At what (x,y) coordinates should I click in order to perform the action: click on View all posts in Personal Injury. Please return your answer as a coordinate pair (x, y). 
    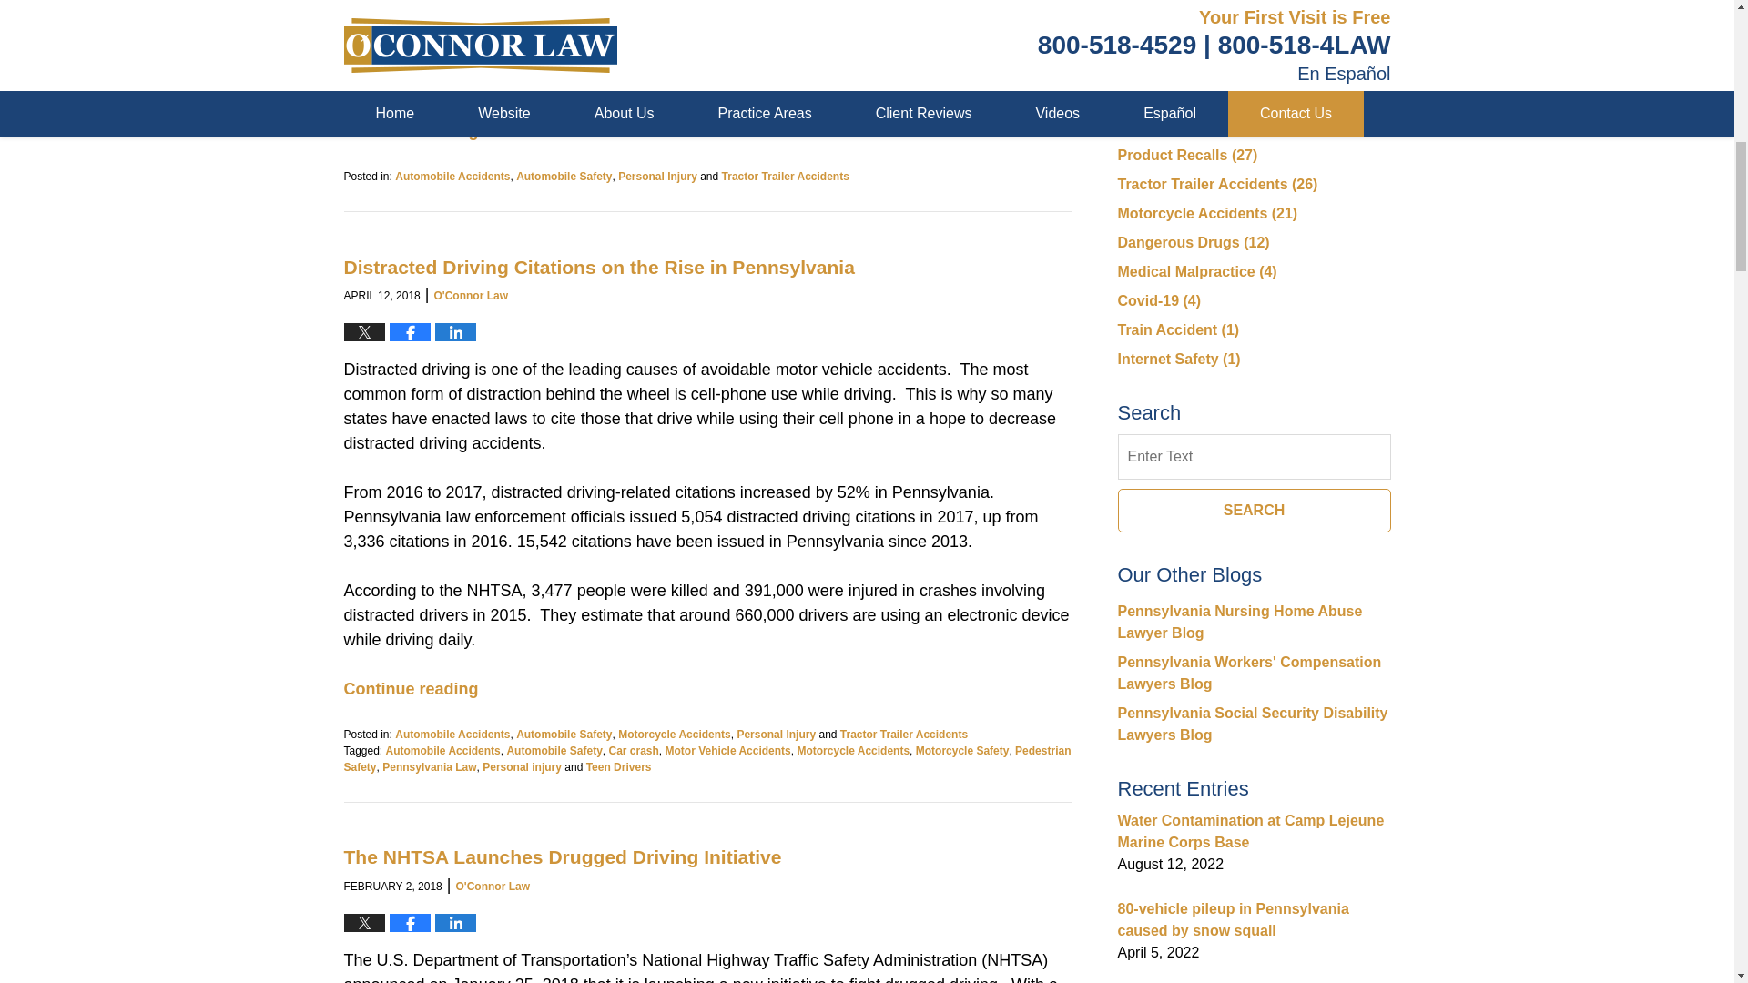
    Looking at the image, I should click on (657, 176).